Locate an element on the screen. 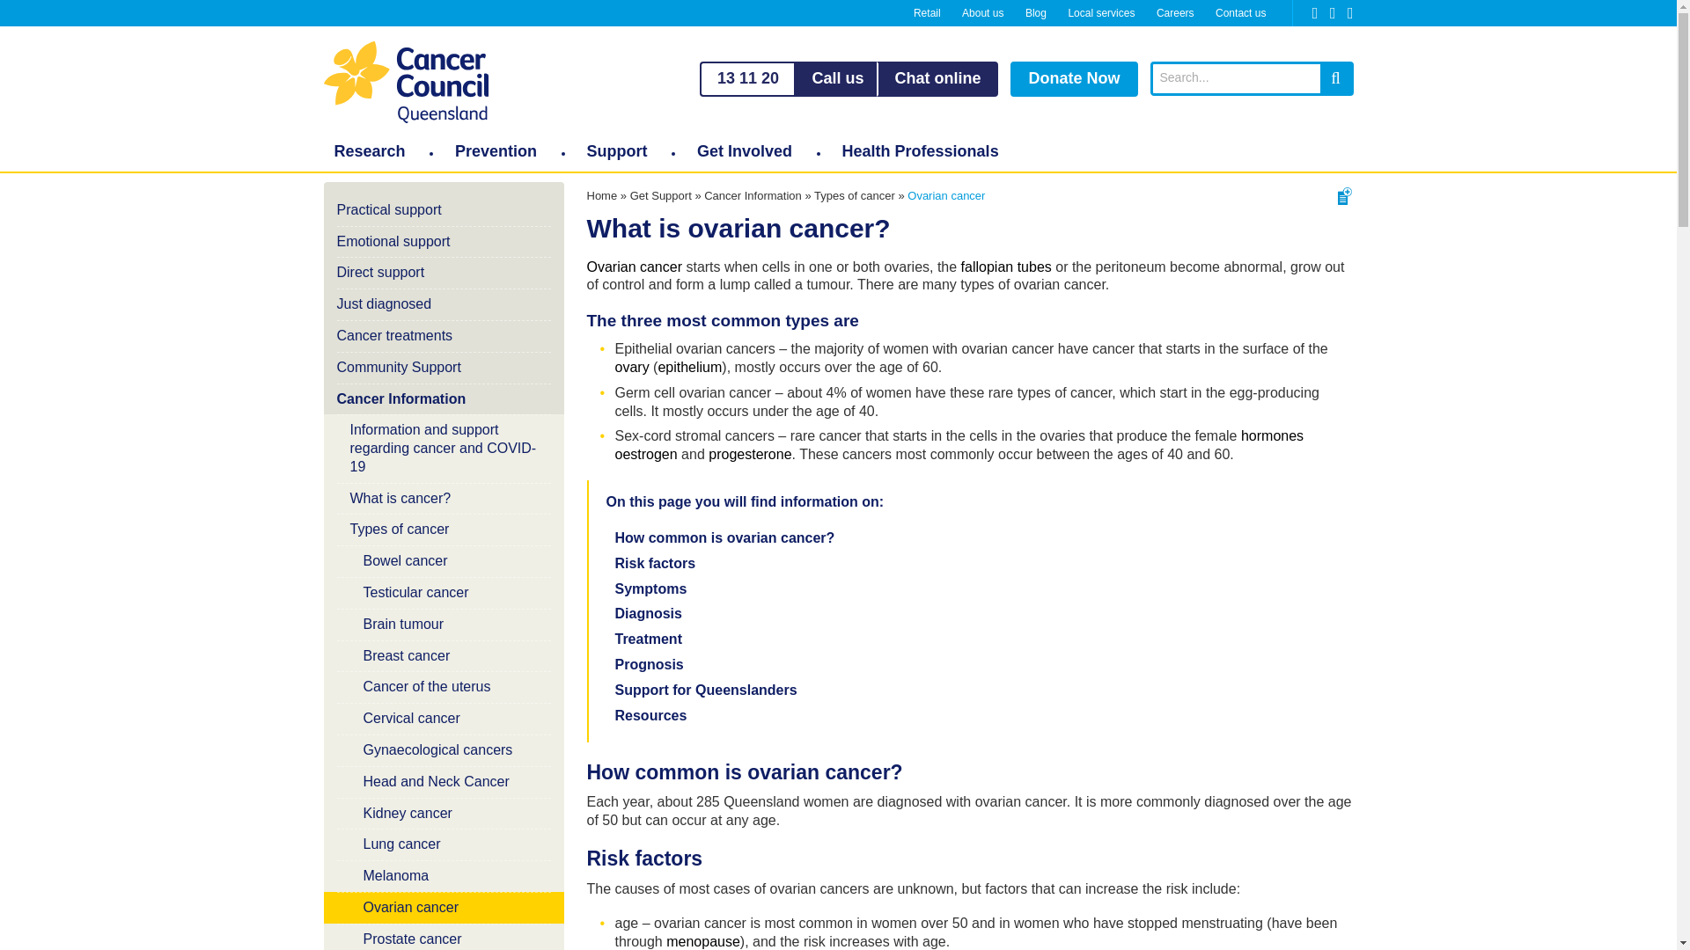 Image resolution: width=1690 pixels, height=950 pixels. Retail is located at coordinates (927, 13).